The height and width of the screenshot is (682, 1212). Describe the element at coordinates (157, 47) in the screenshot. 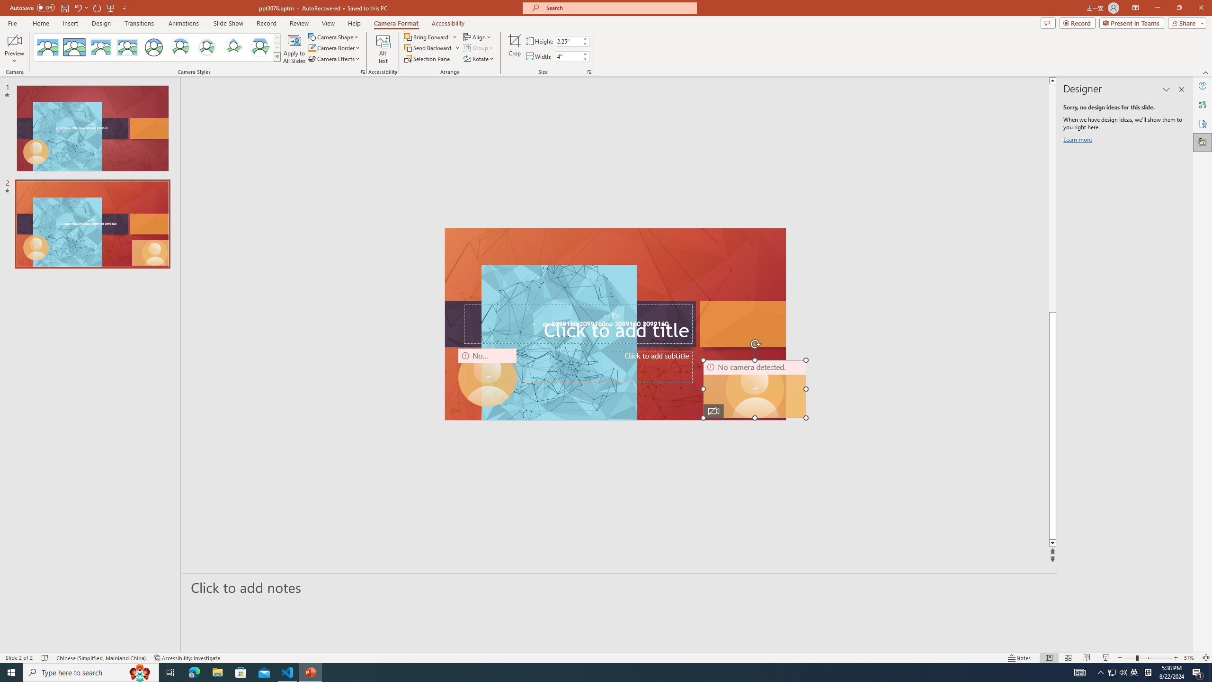

I see `AutomationID: CameoStylesGallery` at that location.